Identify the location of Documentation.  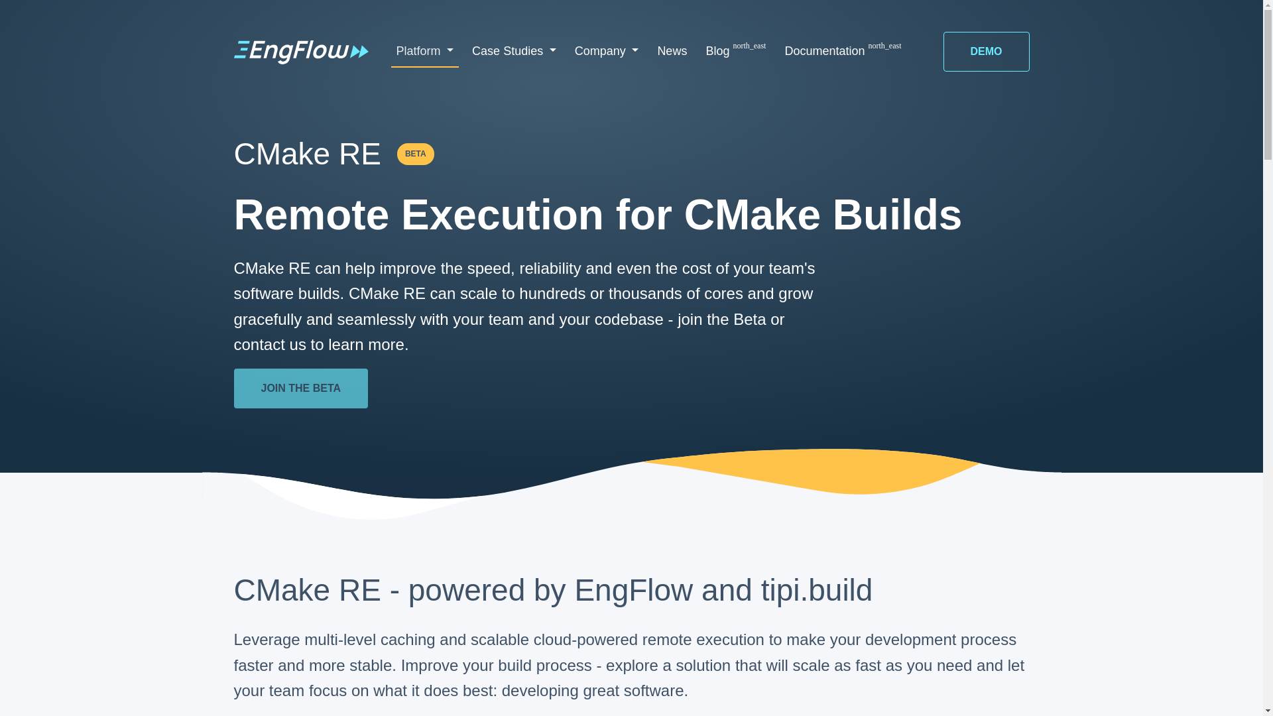
(843, 52).